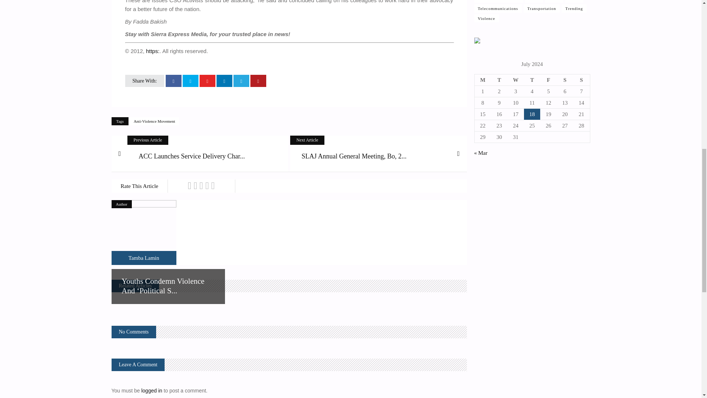 This screenshot has width=707, height=398. What do you see at coordinates (516, 80) in the screenshot?
I see `Wednesday` at bounding box center [516, 80].